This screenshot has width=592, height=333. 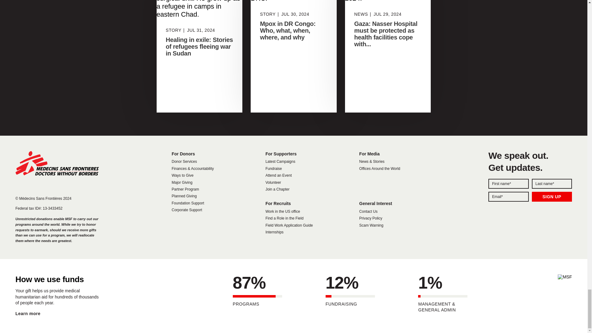 I want to click on email, so click(x=508, y=197).